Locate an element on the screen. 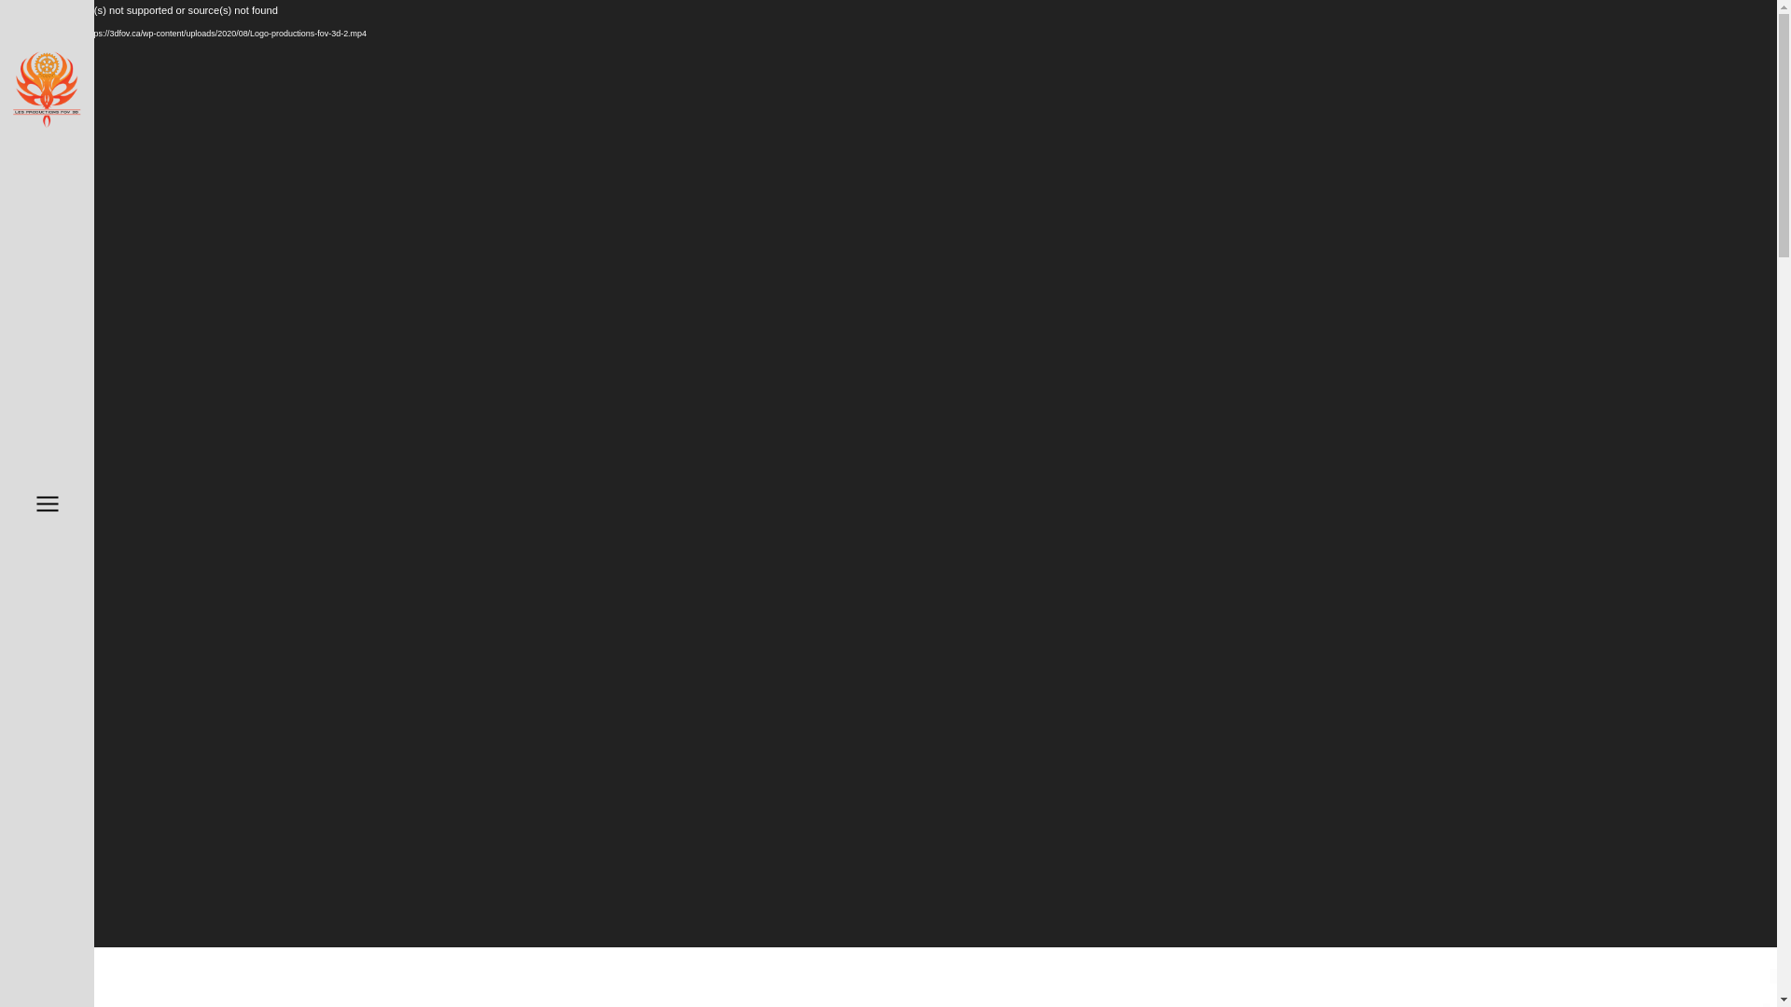 The image size is (1791, 1007). 873 664-3400 is located at coordinates (170, 472).